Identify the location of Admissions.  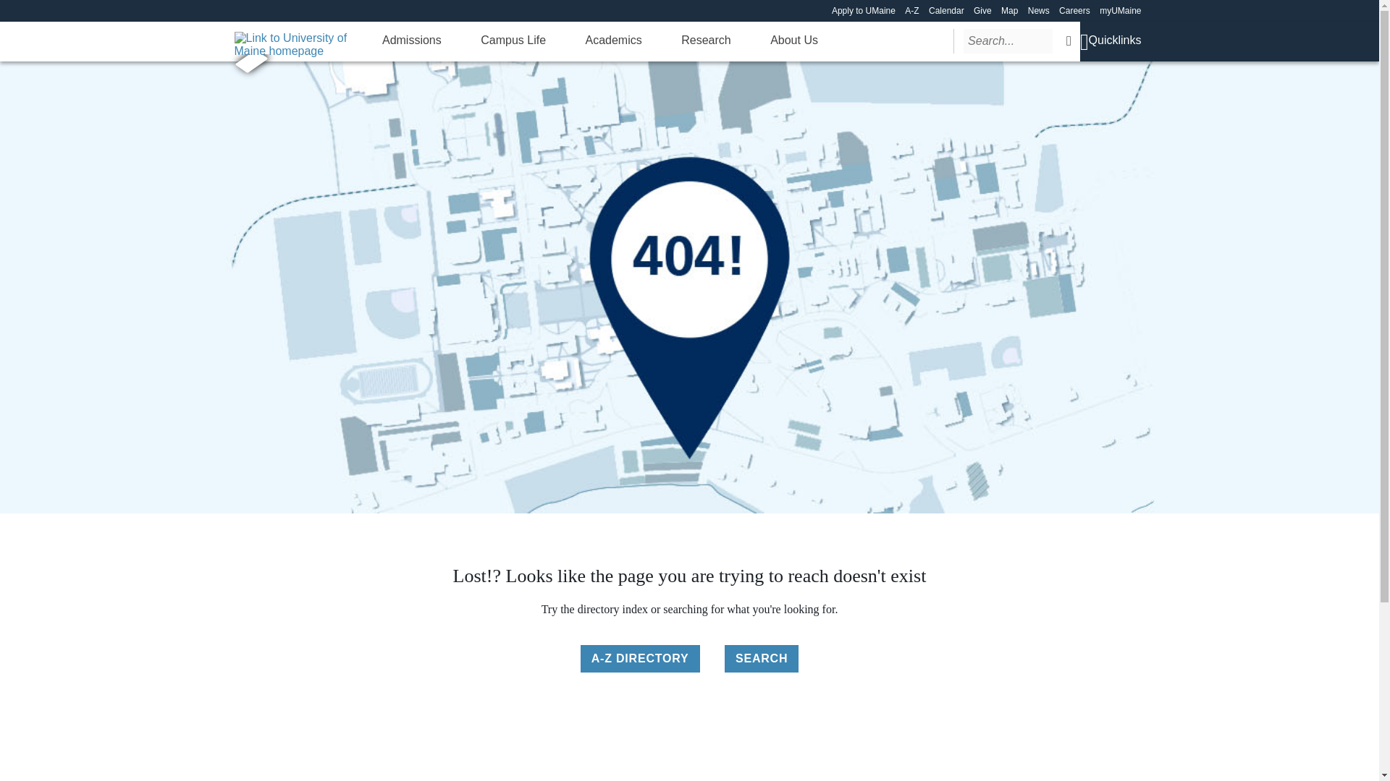
(412, 40).